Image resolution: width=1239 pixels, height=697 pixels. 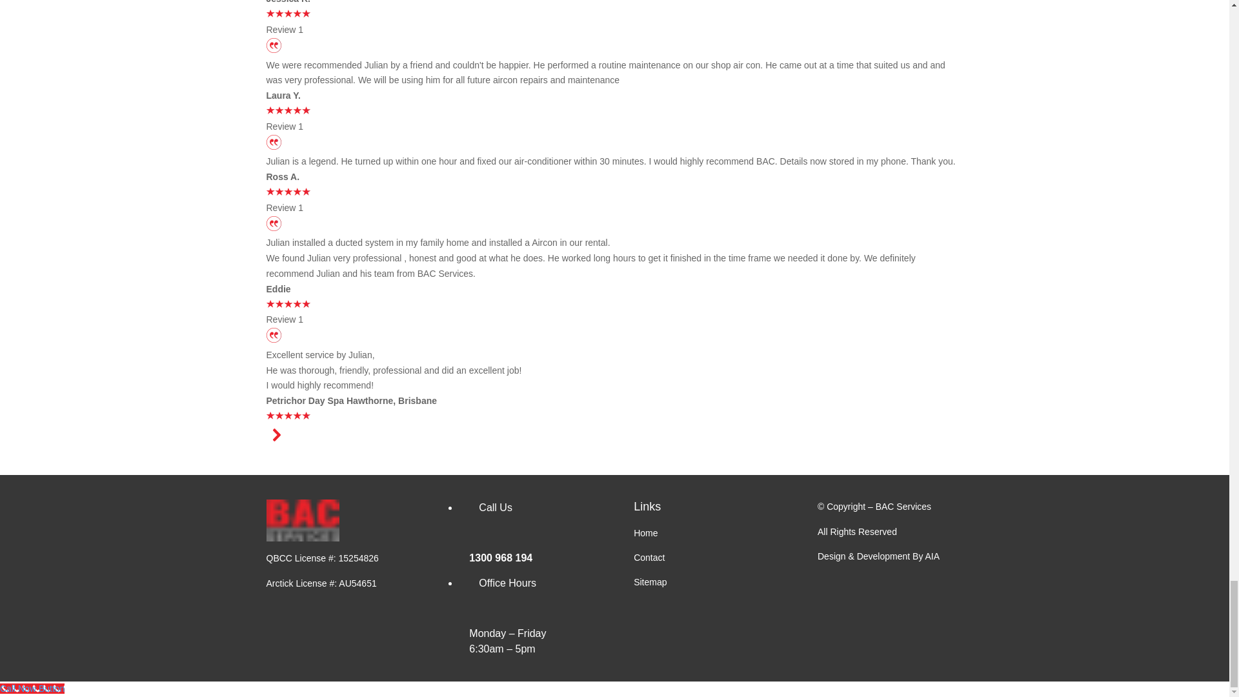 I want to click on Home, so click(x=645, y=532).